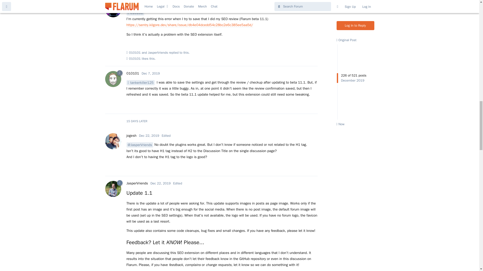 Image resolution: width=483 pixels, height=271 pixels. Describe the element at coordinates (161, 4) in the screenshot. I see `Thursday, December 5, 2019 8:16 AM` at that location.